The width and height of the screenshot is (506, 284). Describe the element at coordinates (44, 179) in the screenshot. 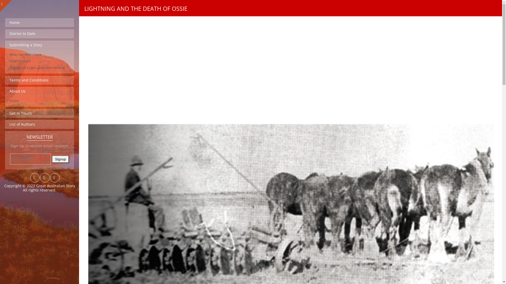

I see `Facebook` at that location.